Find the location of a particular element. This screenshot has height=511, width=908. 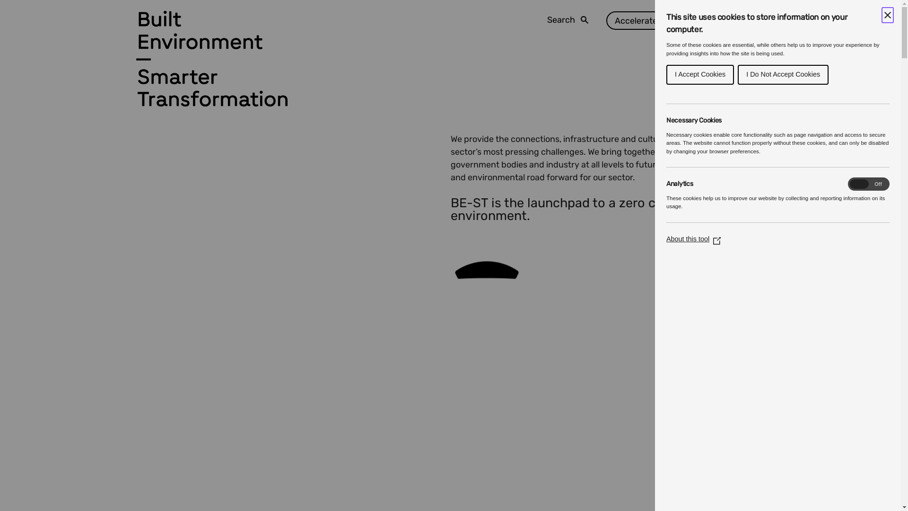

I Do Not Accept Cookies is located at coordinates (783, 75).